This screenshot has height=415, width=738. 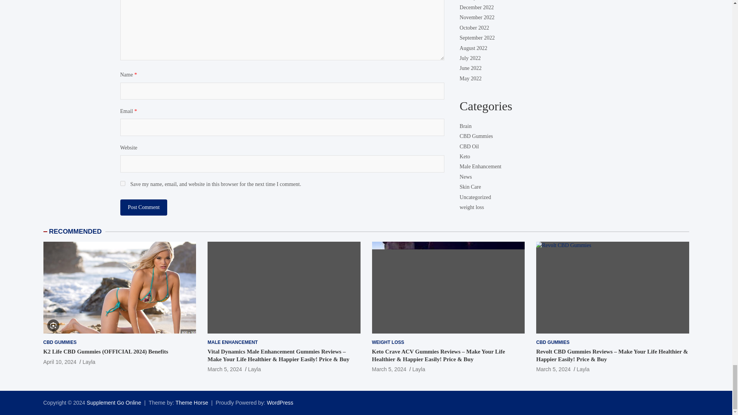 What do you see at coordinates (122, 183) in the screenshot?
I see `yes` at bounding box center [122, 183].